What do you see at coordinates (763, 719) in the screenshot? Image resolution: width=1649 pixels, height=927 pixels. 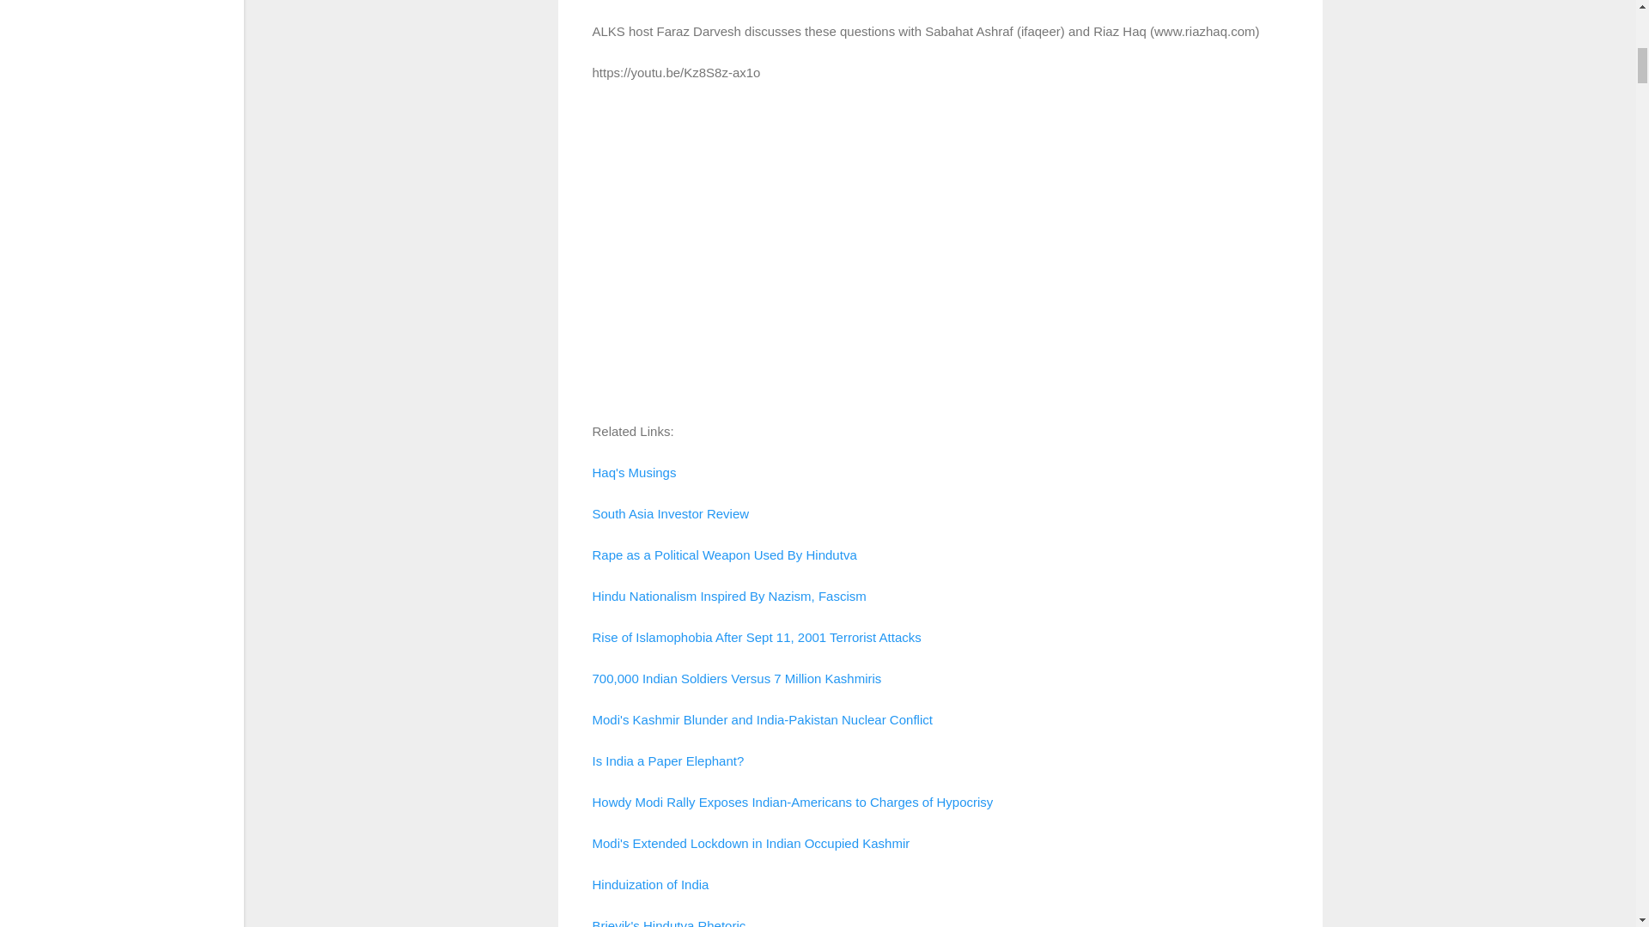 I see `Modi's Kashmir Blunder and India-Pakistan Nuclear Conflict` at bounding box center [763, 719].